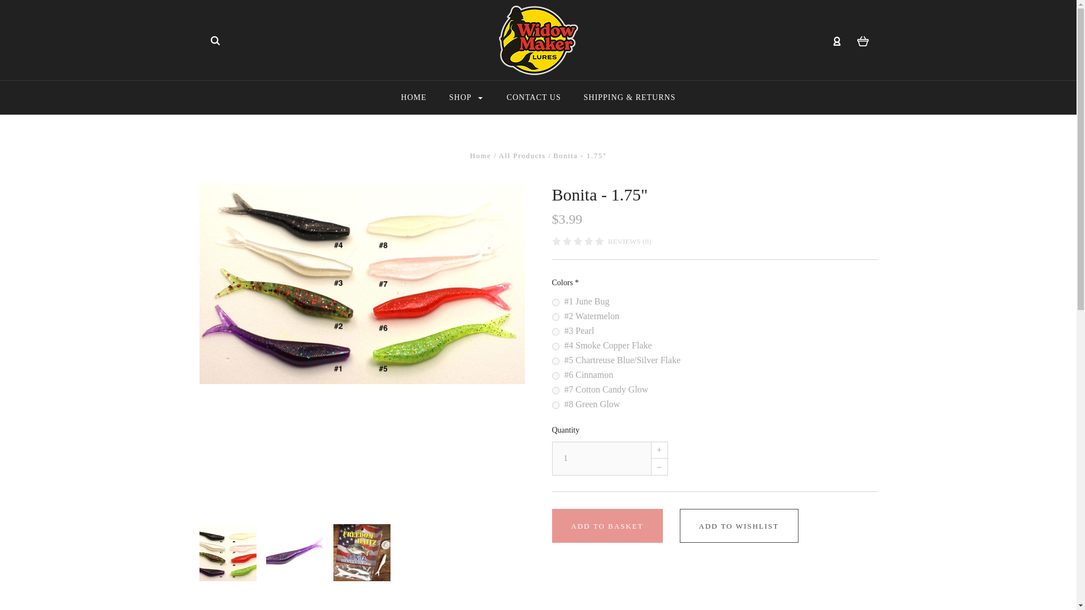 This screenshot has height=610, width=1085. What do you see at coordinates (523, 155) in the screenshot?
I see `All Products` at bounding box center [523, 155].